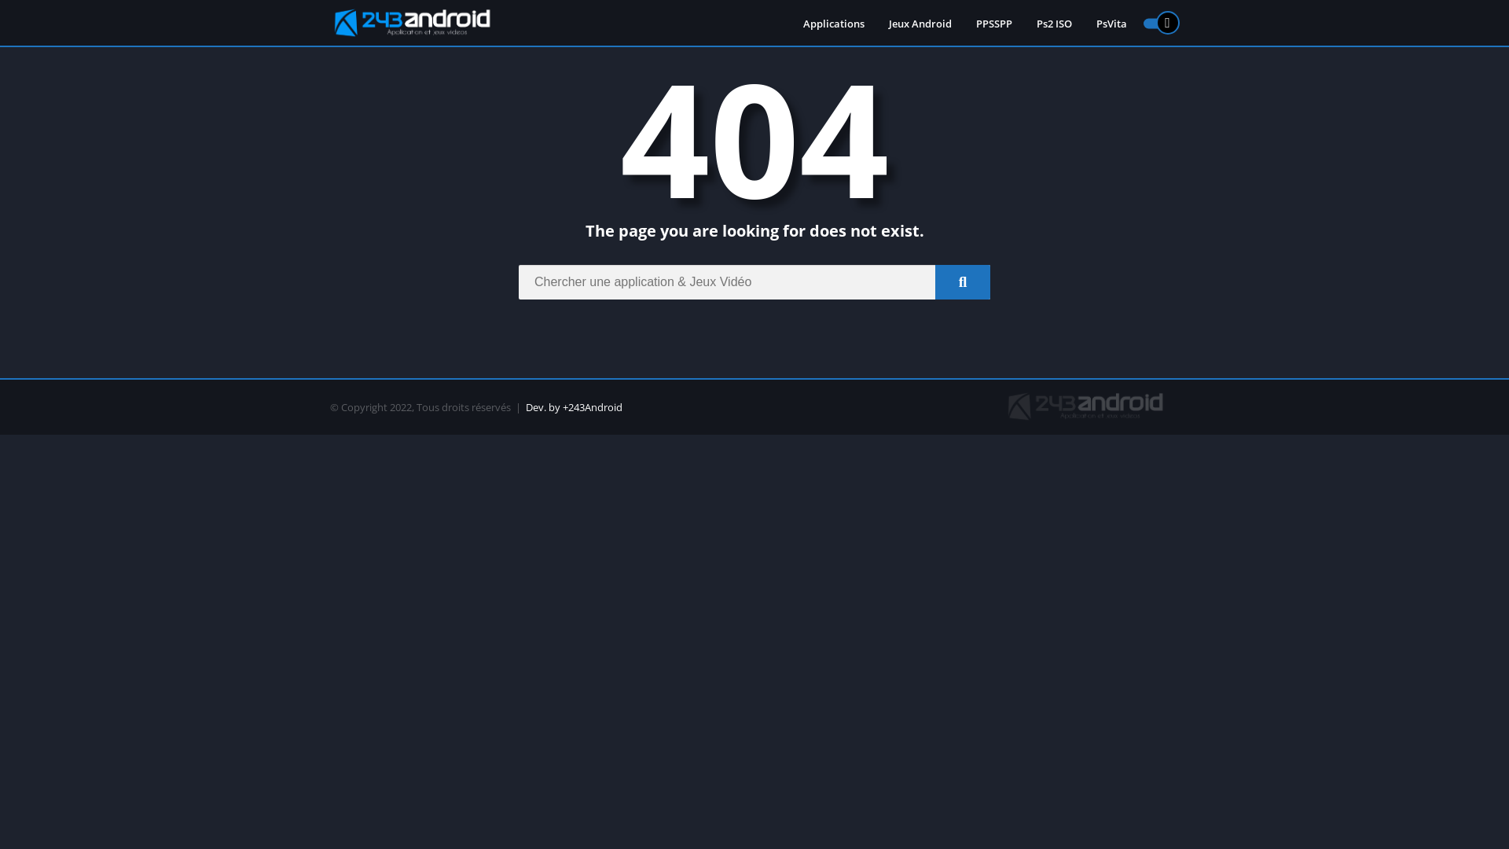  Describe the element at coordinates (574, 407) in the screenshot. I see `Dev. by +243Android` at that location.